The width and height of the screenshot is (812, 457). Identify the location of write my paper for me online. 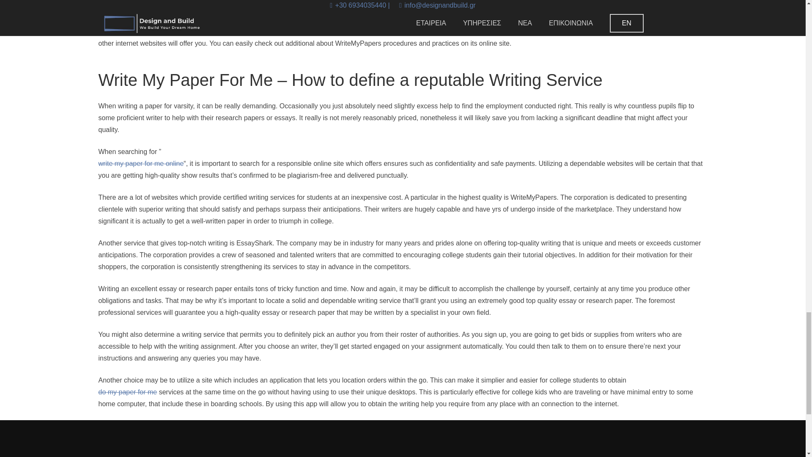
(140, 163).